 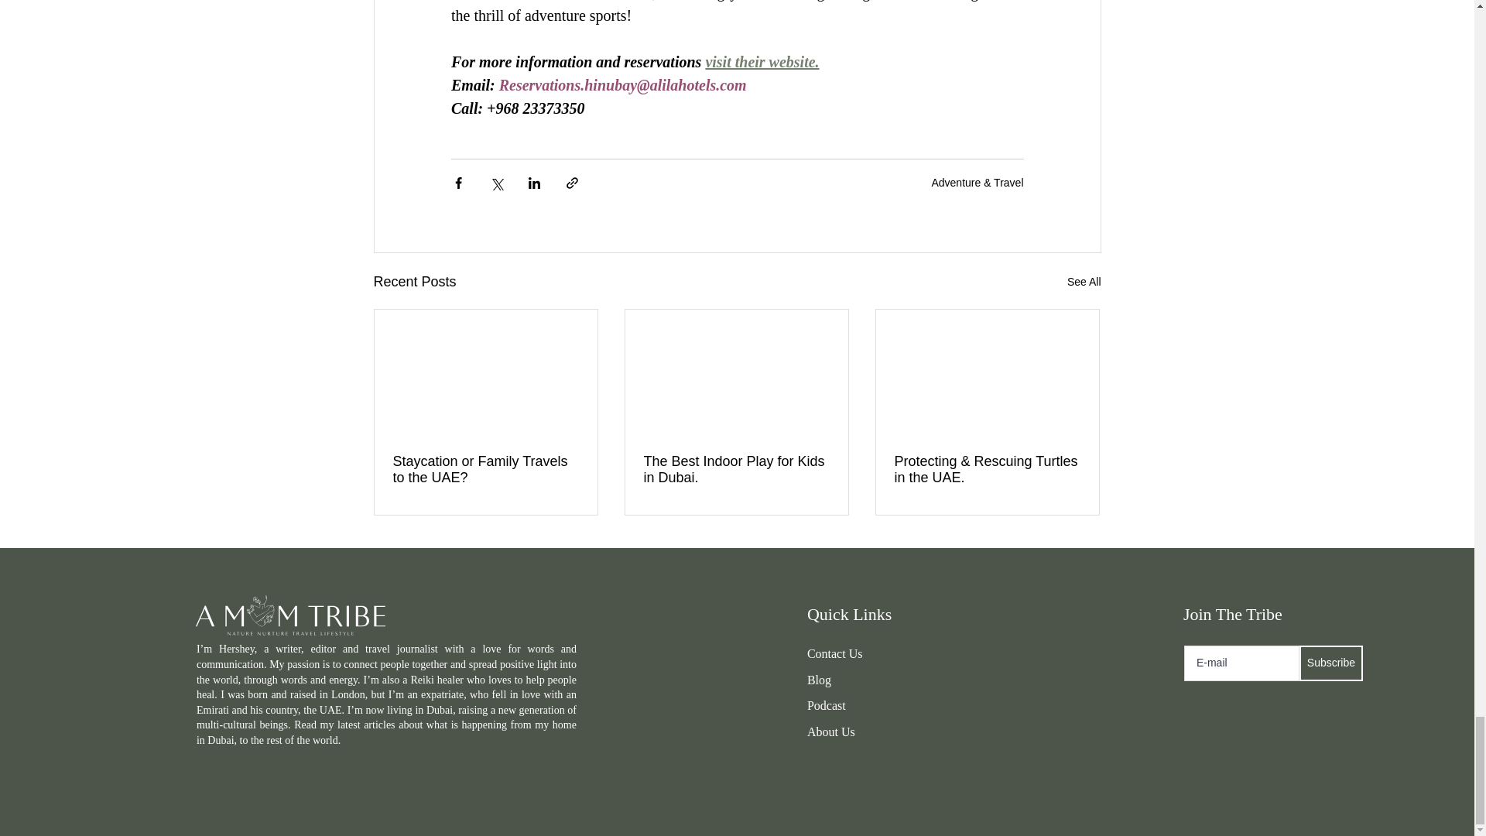 I want to click on The Best Indoor Play for Kids in Dubai., so click(x=736, y=469).